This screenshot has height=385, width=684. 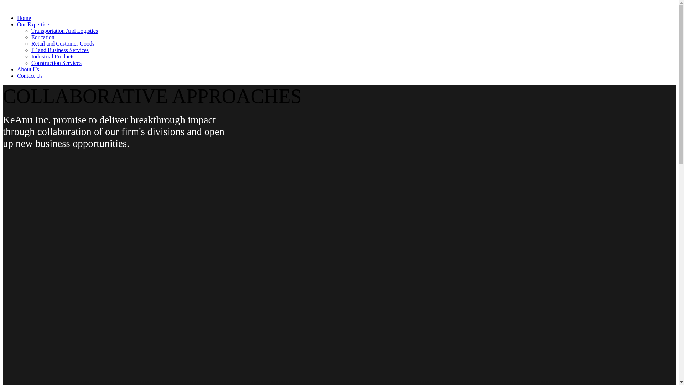 What do you see at coordinates (28, 69) in the screenshot?
I see `About Us` at bounding box center [28, 69].